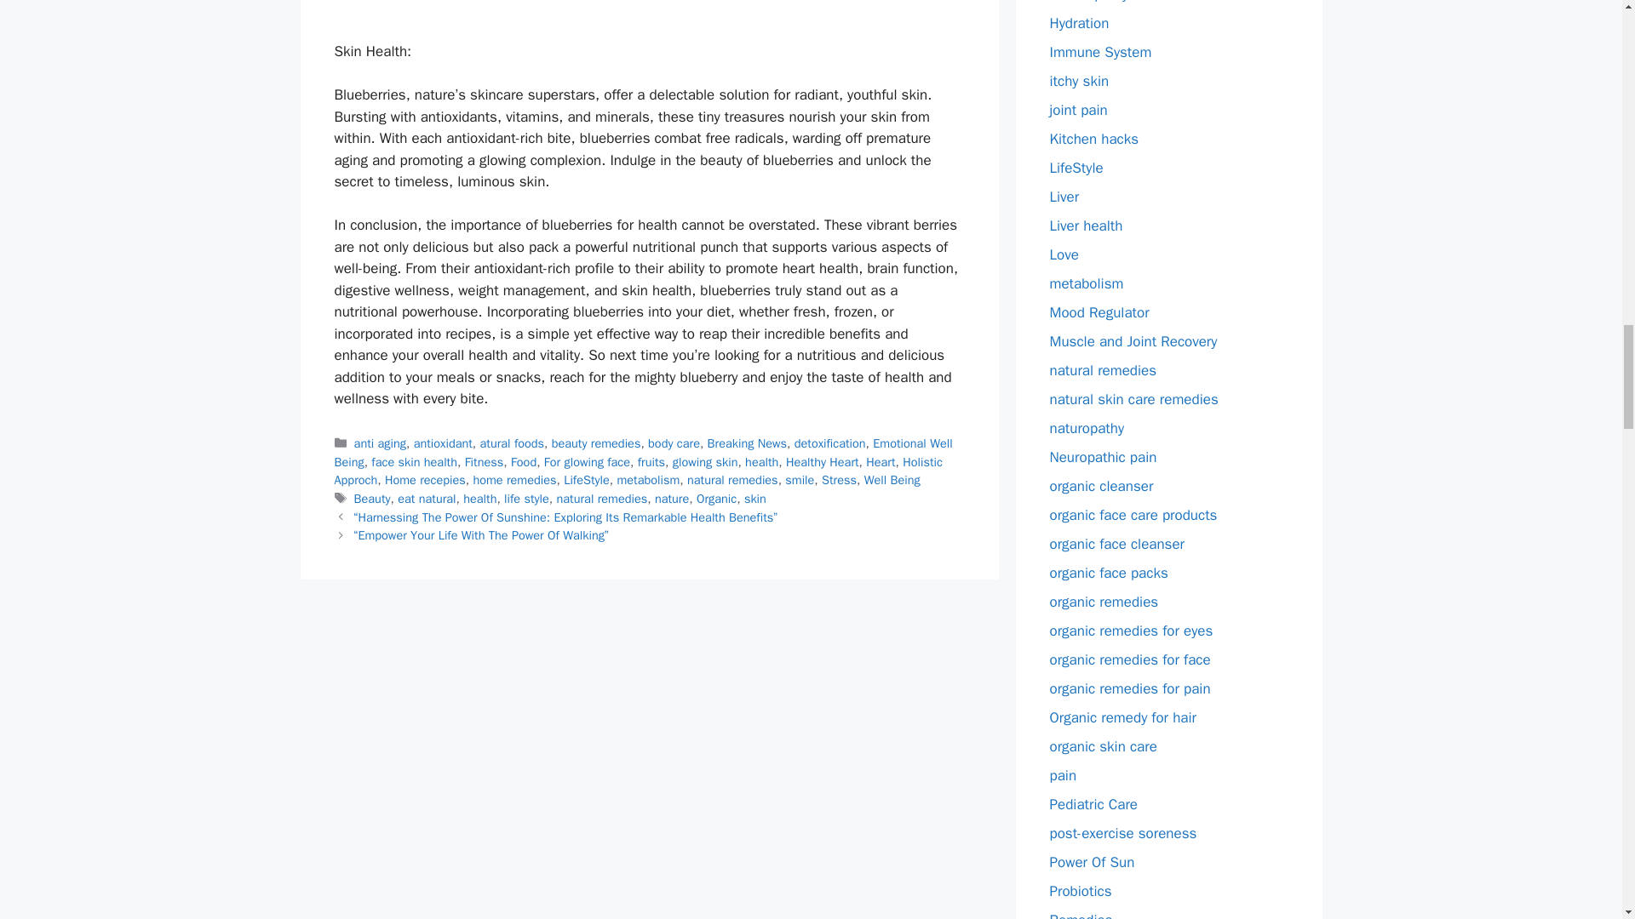 The height and width of the screenshot is (919, 1635). What do you see at coordinates (513, 442) in the screenshot?
I see `atural foods` at bounding box center [513, 442].